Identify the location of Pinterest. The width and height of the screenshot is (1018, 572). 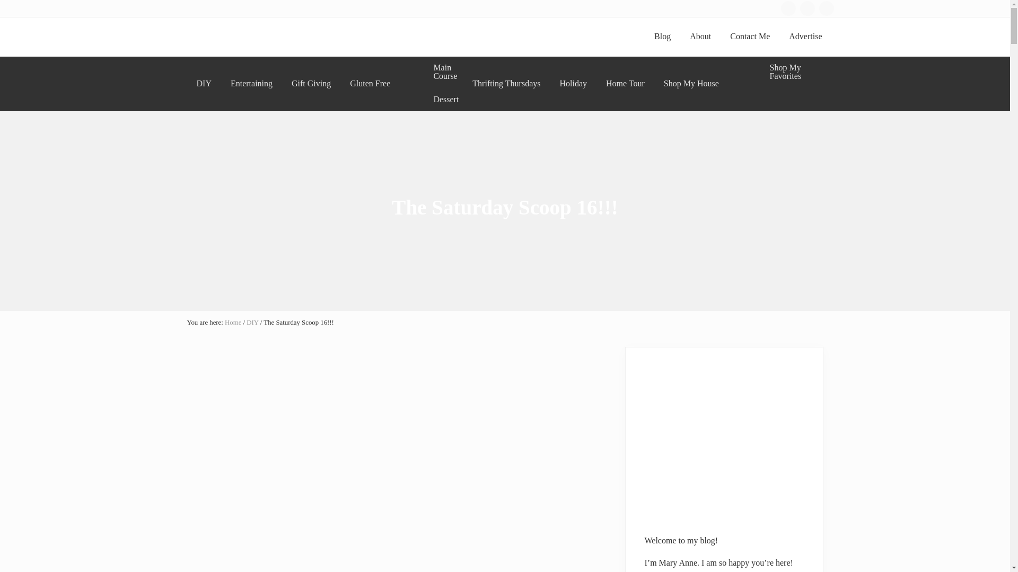
(826, 8).